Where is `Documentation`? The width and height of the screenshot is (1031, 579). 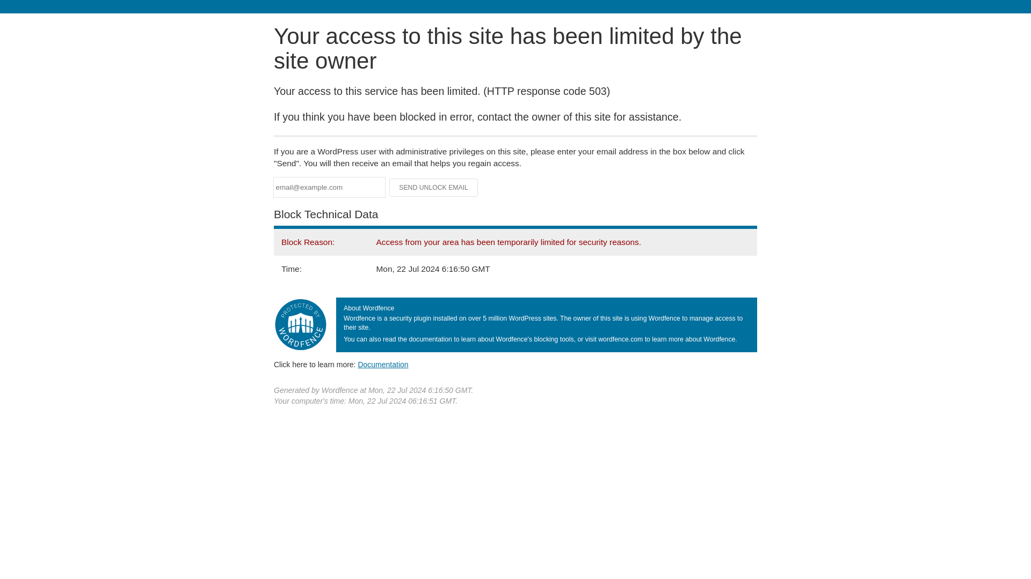 Documentation is located at coordinates (383, 364).